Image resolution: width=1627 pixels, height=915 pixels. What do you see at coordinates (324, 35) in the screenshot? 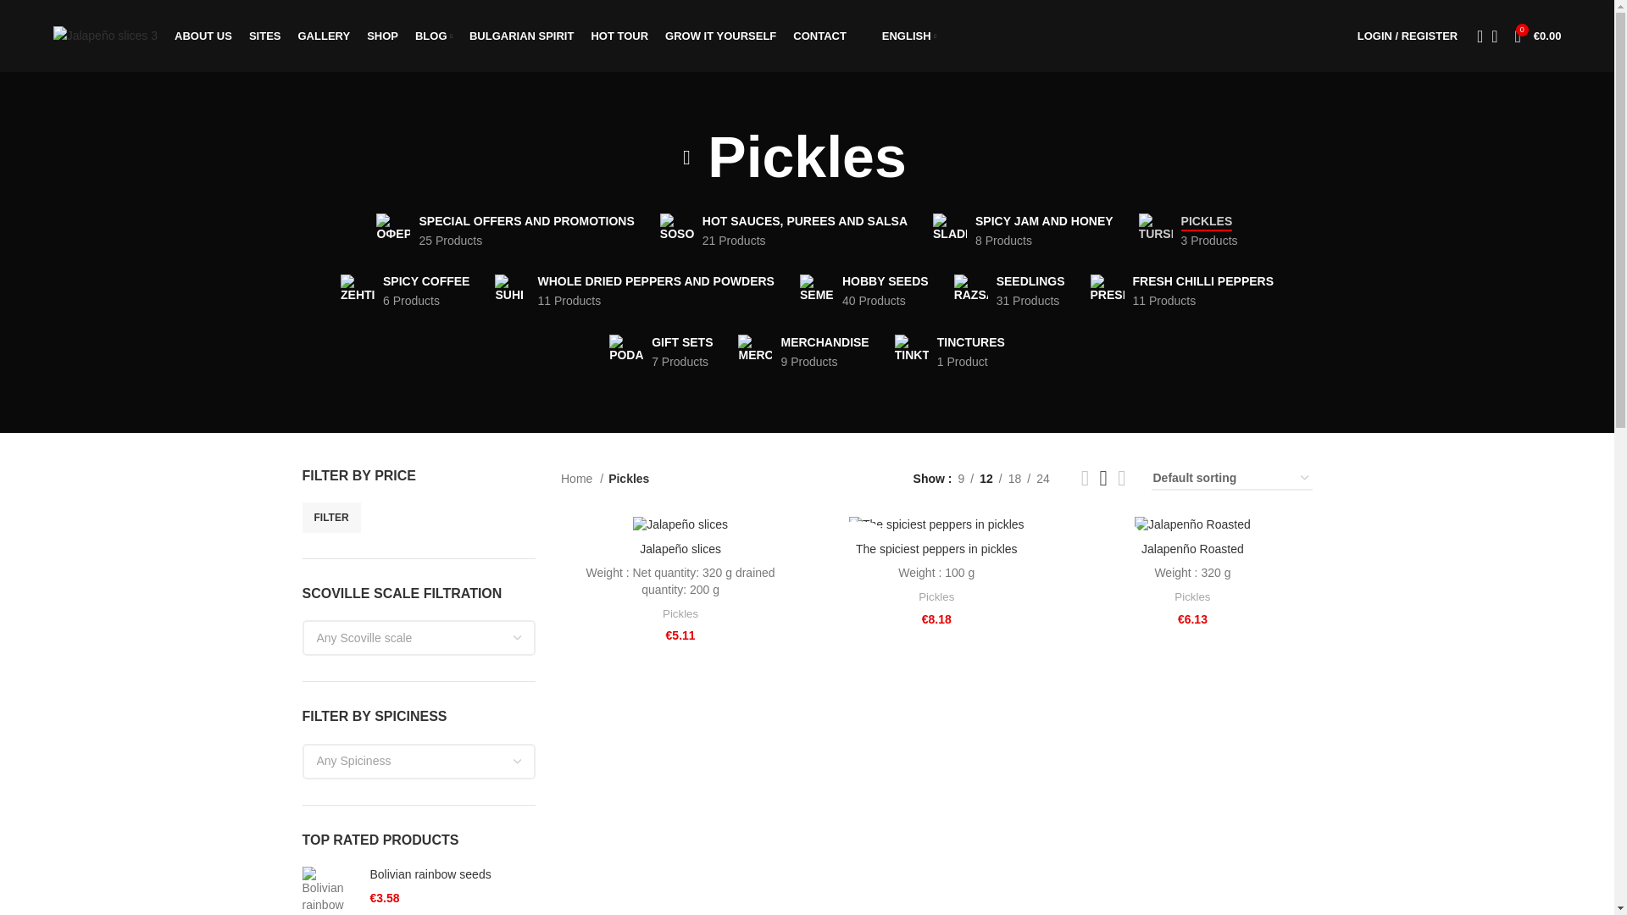
I see `SITES` at bounding box center [324, 35].